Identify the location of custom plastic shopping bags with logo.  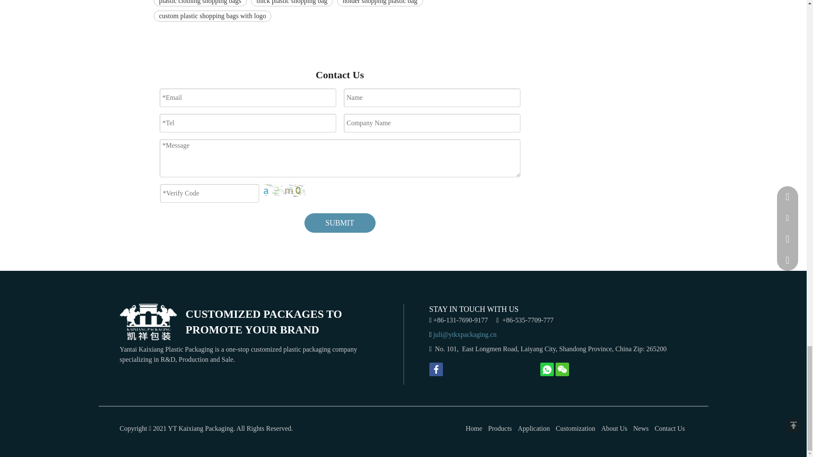
(213, 16).